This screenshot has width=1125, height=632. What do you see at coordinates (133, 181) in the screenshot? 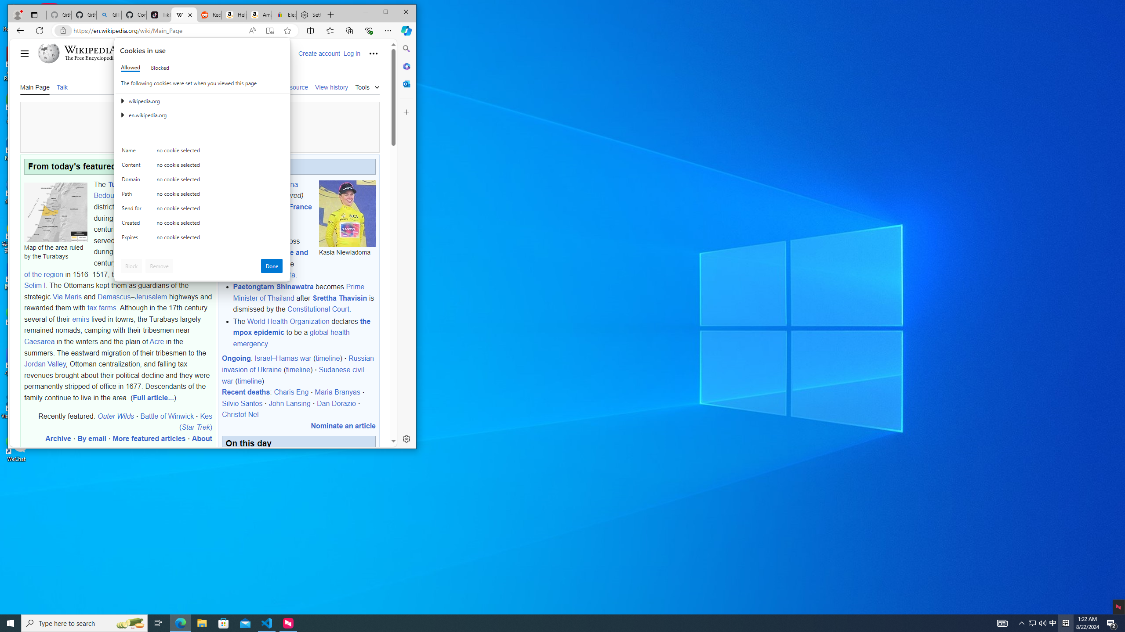
I see `Microsoft Store` at bounding box center [133, 181].